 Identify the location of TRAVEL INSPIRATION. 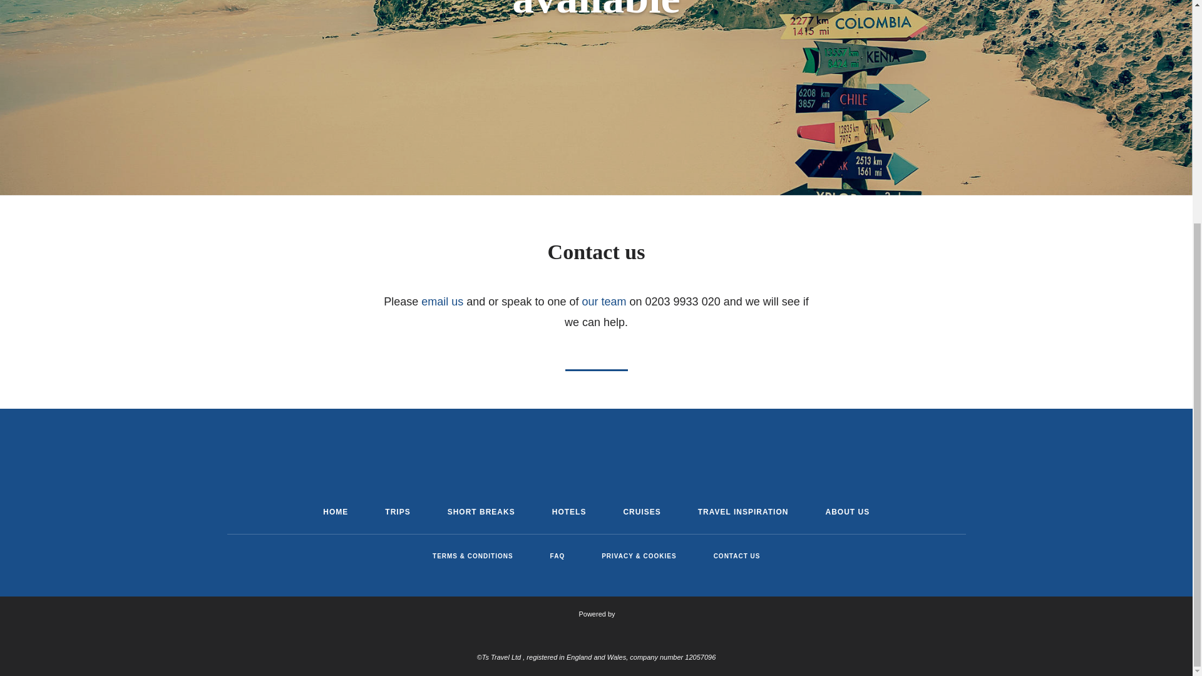
(743, 512).